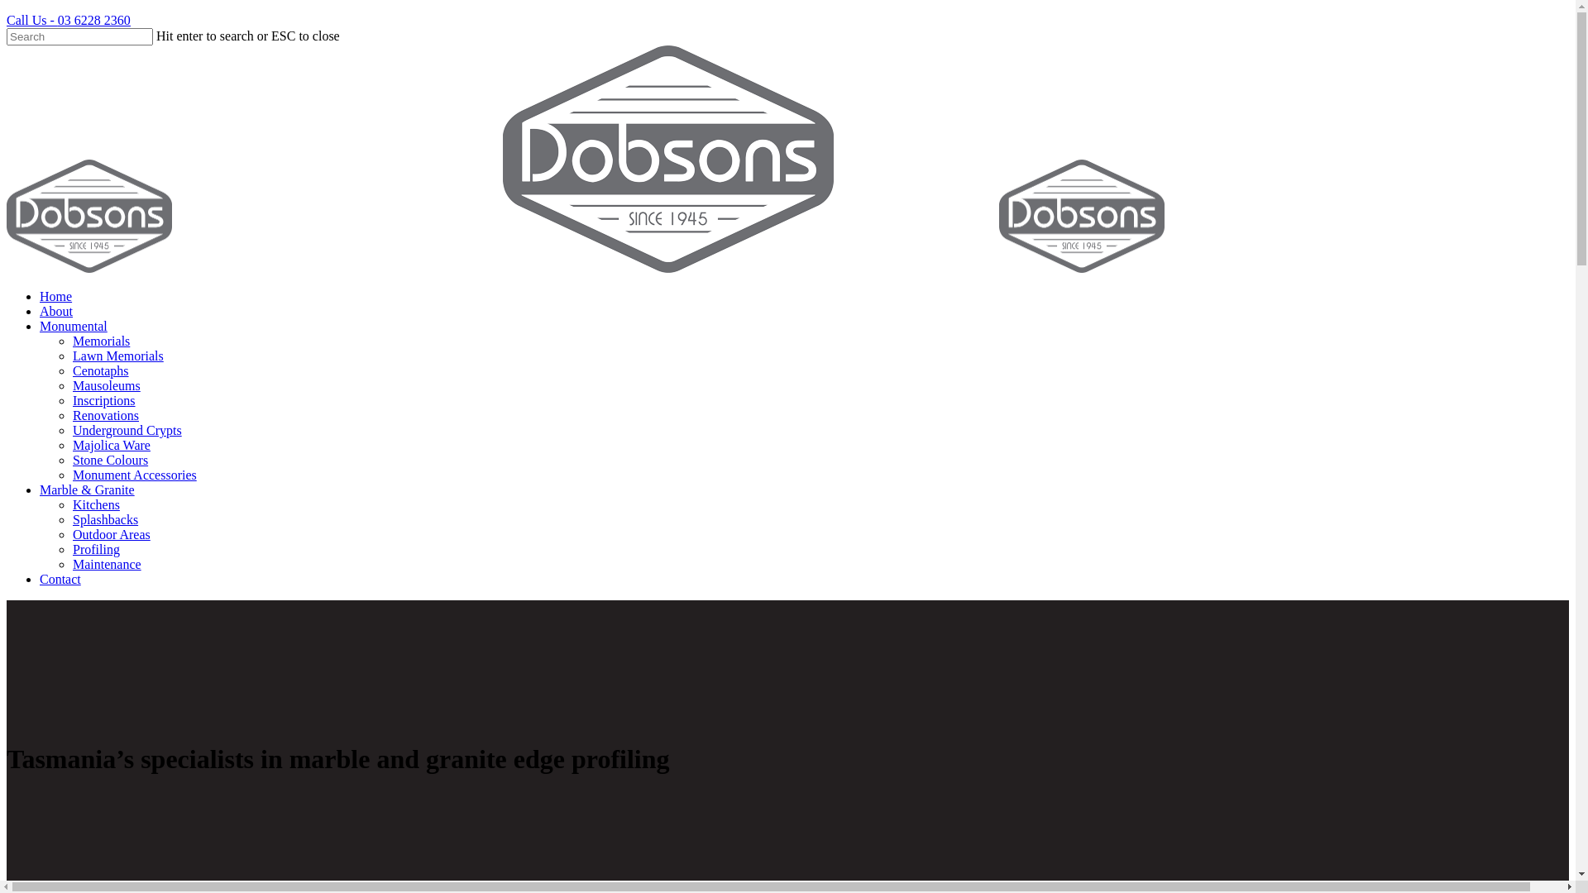  What do you see at coordinates (69, 20) in the screenshot?
I see `Call Us - 03 6228 2360` at bounding box center [69, 20].